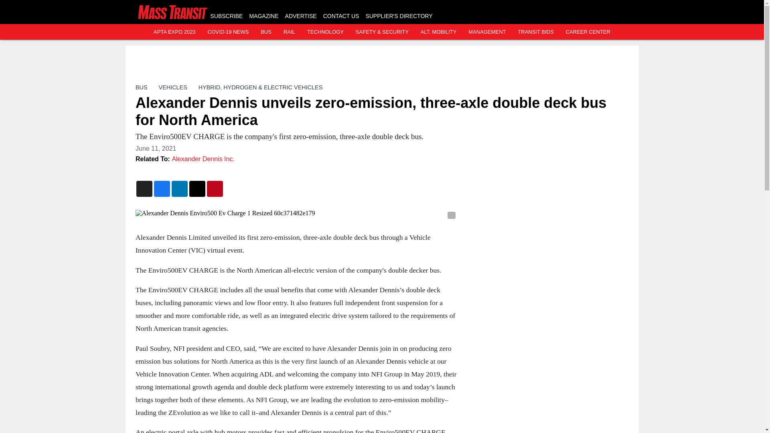  What do you see at coordinates (266, 32) in the screenshot?
I see `BUS` at bounding box center [266, 32].